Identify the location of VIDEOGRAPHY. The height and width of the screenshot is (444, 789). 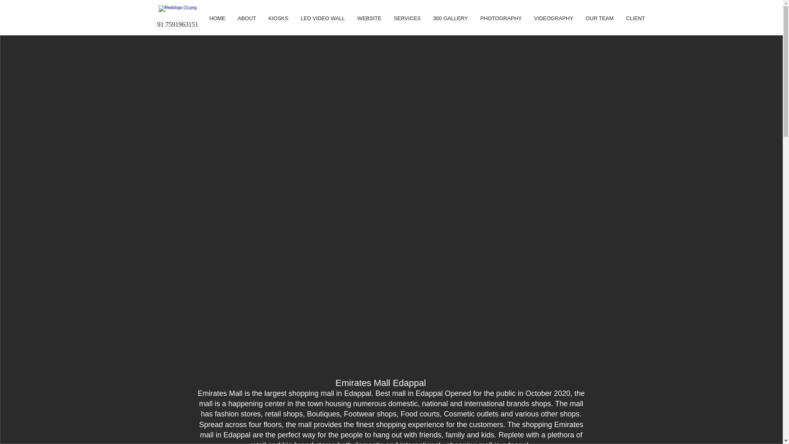
(553, 25).